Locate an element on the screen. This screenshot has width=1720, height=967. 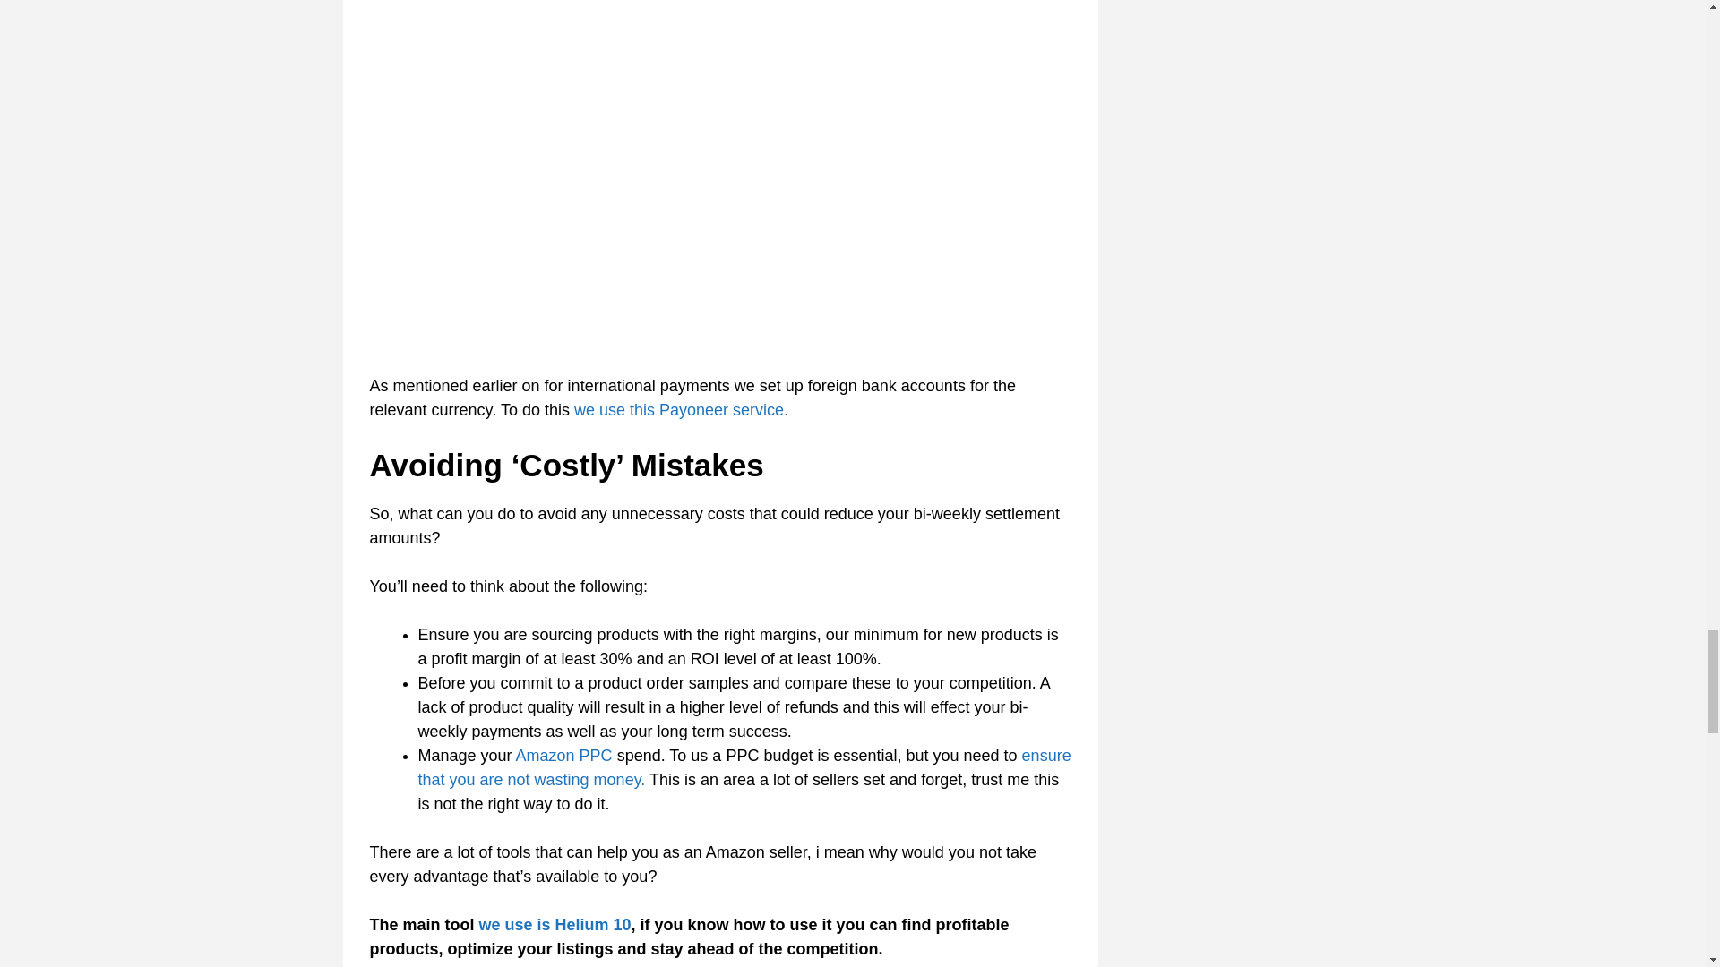
ensure that you are not wasting money. is located at coordinates (744, 767).